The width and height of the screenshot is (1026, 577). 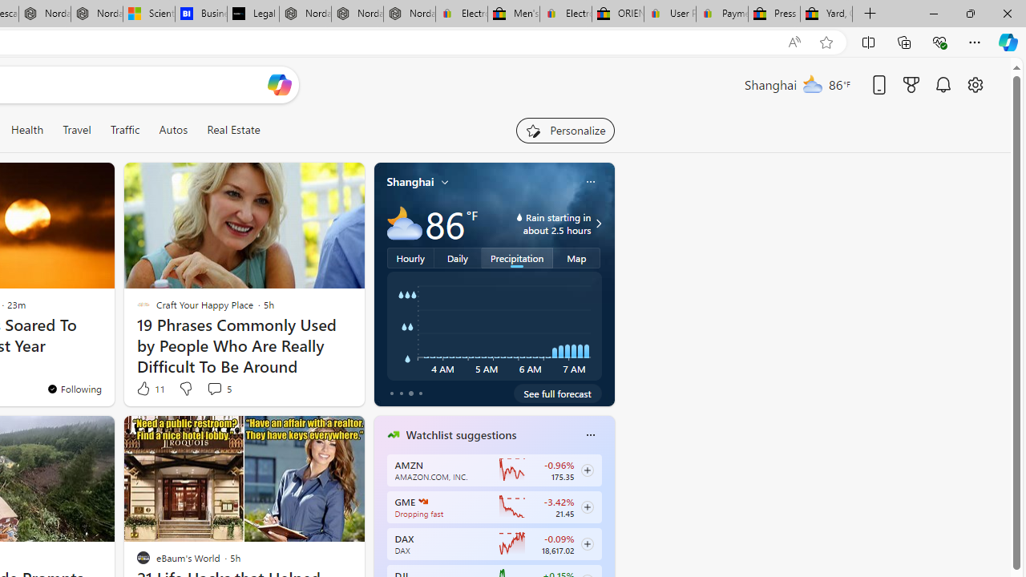 I want to click on Autos, so click(x=173, y=130).